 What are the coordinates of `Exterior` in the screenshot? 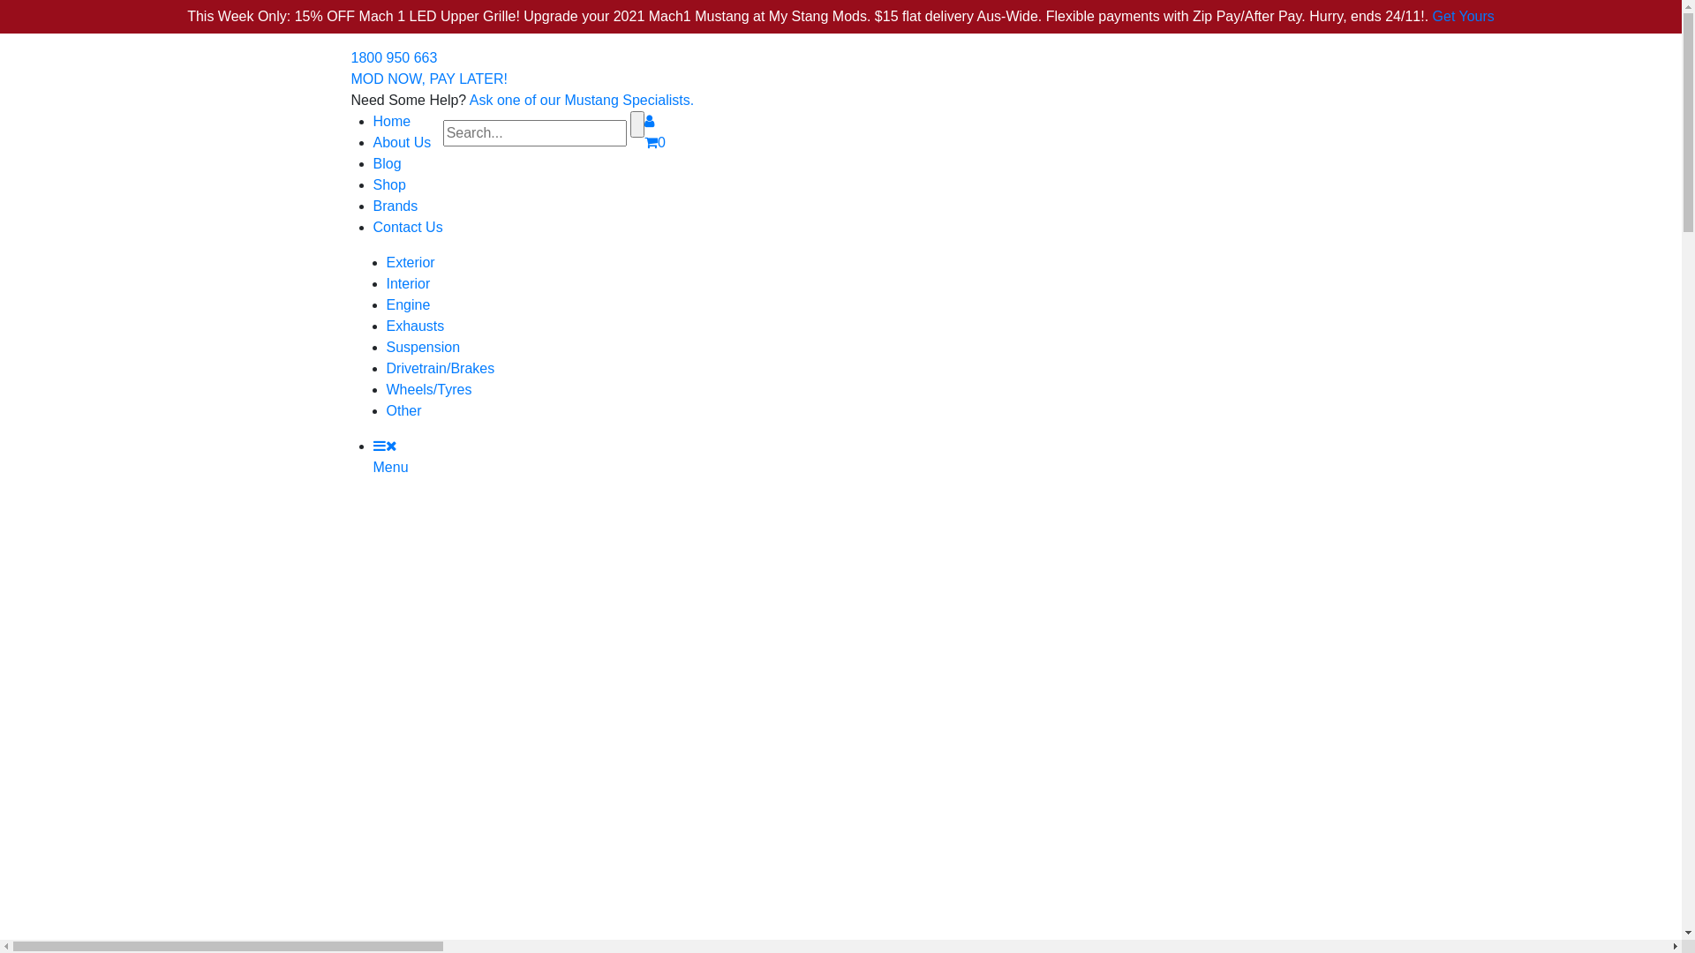 It's located at (411, 263).